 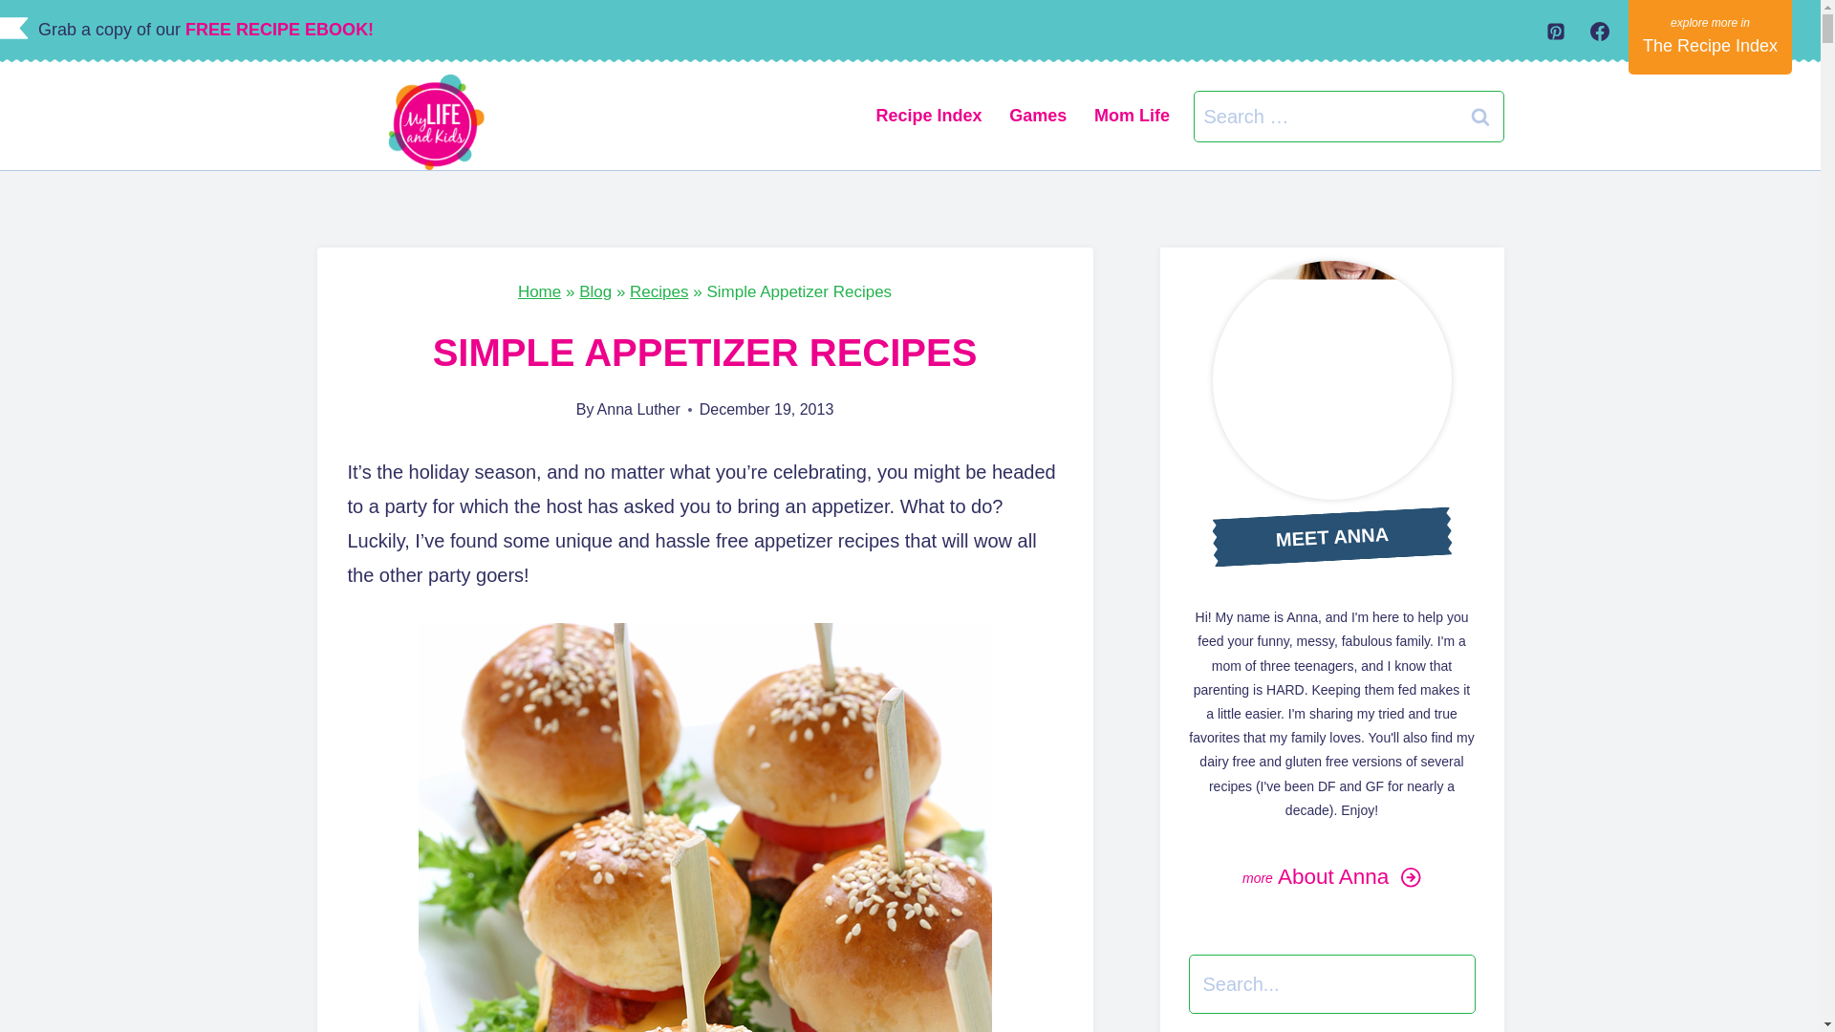 What do you see at coordinates (594, 291) in the screenshot?
I see `Blog` at bounding box center [594, 291].